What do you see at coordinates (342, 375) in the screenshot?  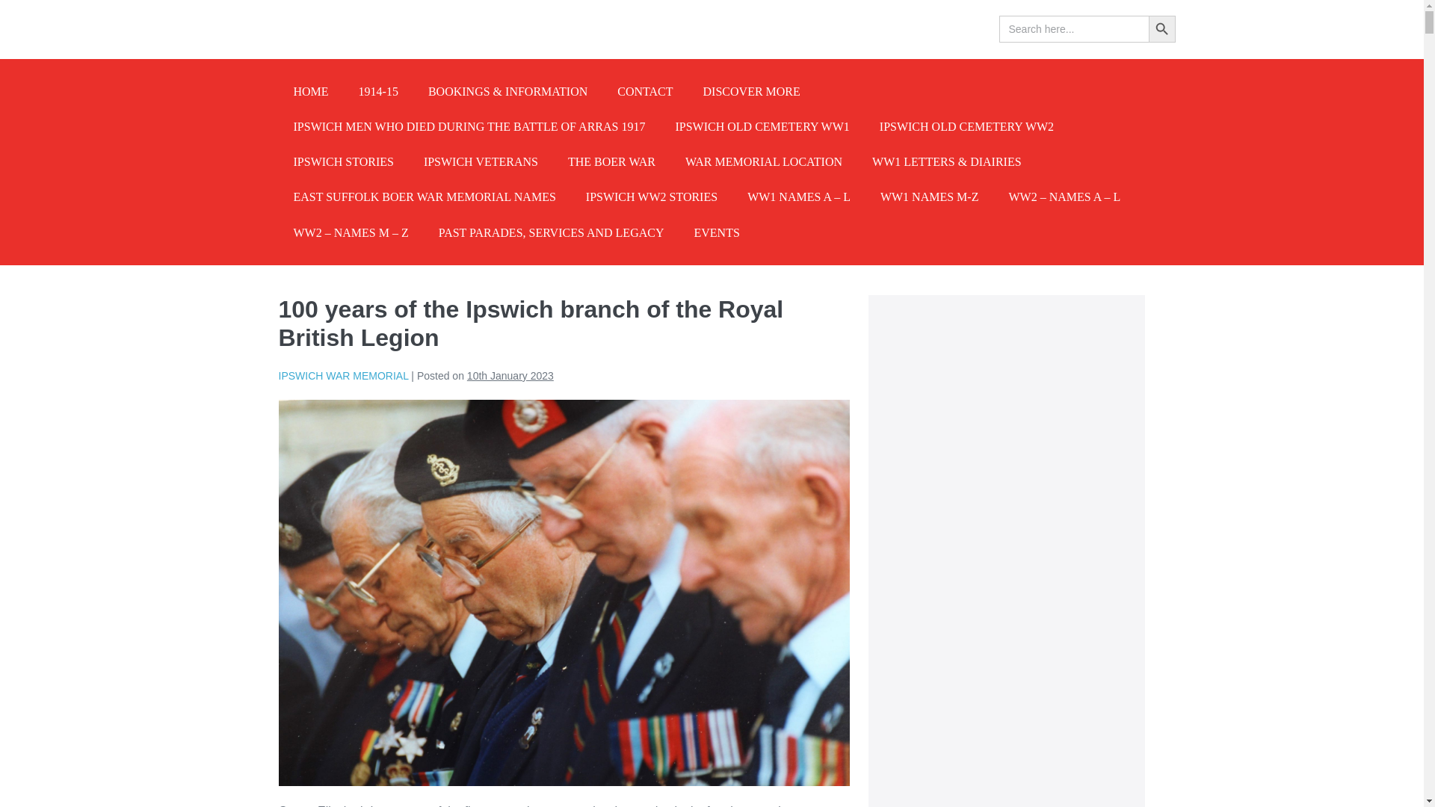 I see `View all posts by IPSWICH WAR MEMORIAL` at bounding box center [342, 375].